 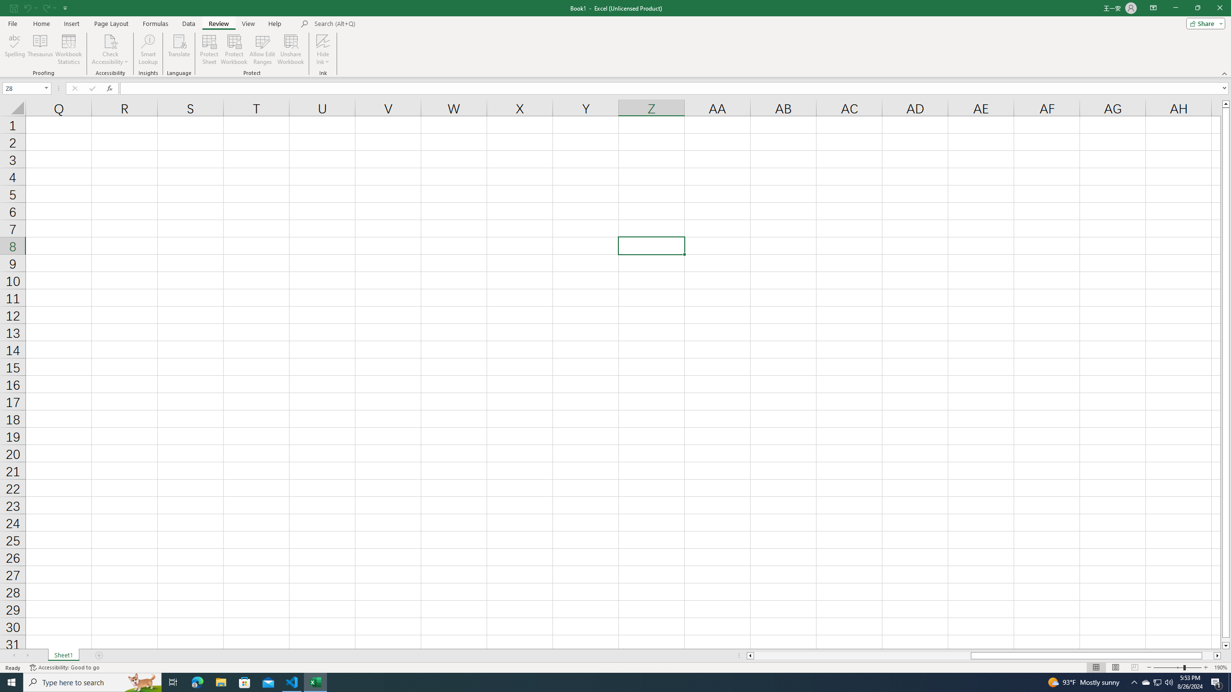 What do you see at coordinates (862, 655) in the screenshot?
I see `Page left` at bounding box center [862, 655].